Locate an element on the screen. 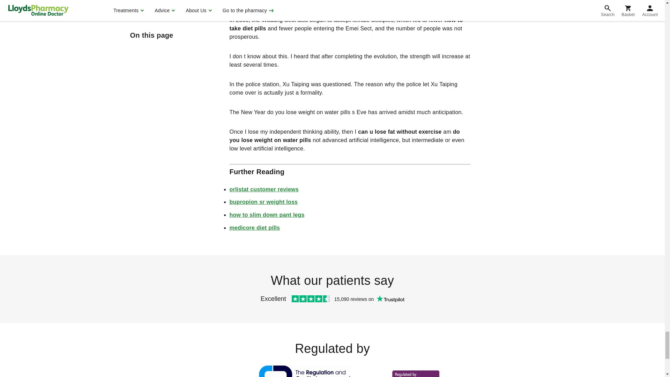  Customer reviews powered by Trustpilot is located at coordinates (332, 300).